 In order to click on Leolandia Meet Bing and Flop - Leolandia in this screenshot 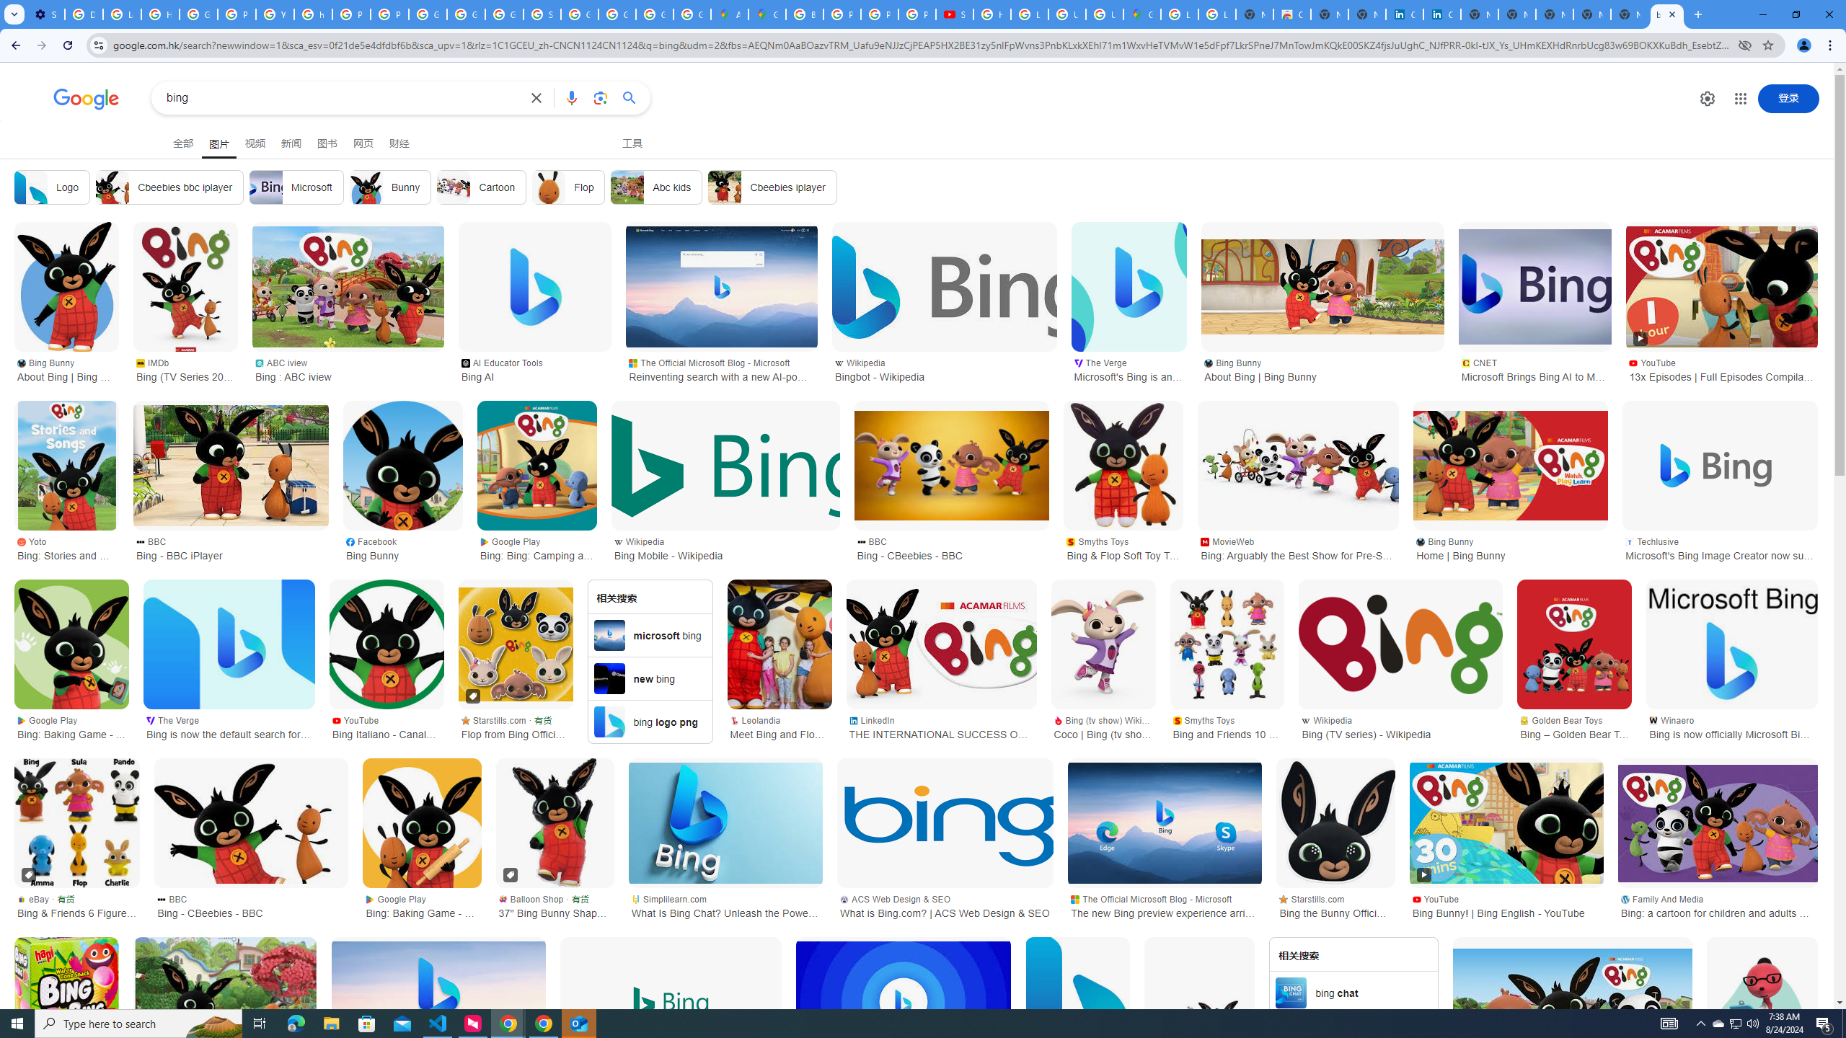, I will do `click(780, 727)`.